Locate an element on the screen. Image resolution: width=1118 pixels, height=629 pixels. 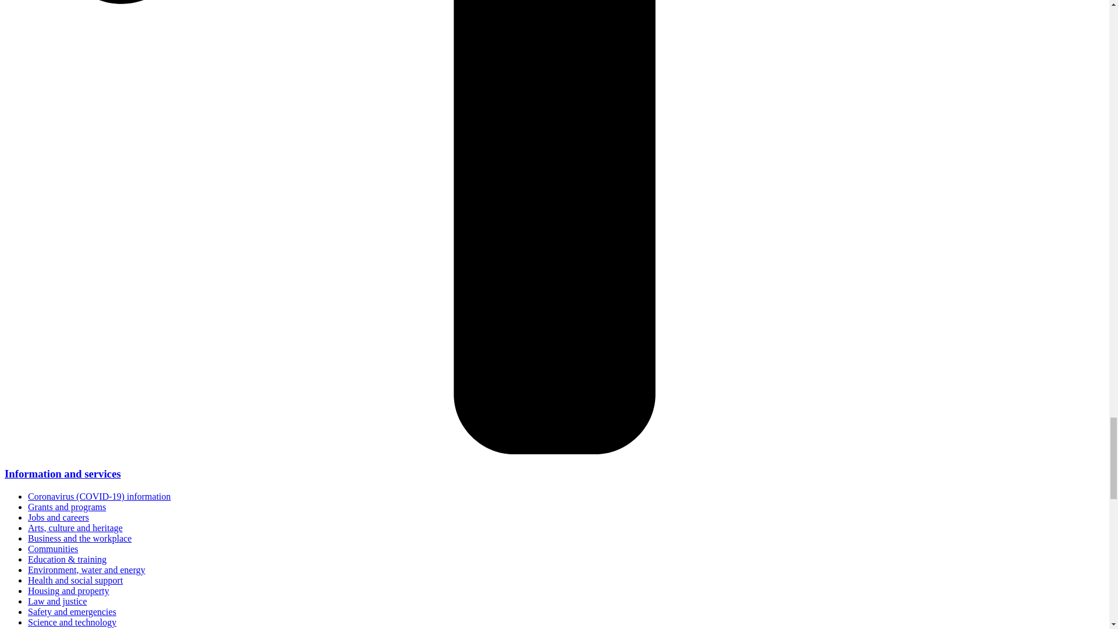
Sport and recreation is located at coordinates (66, 628).